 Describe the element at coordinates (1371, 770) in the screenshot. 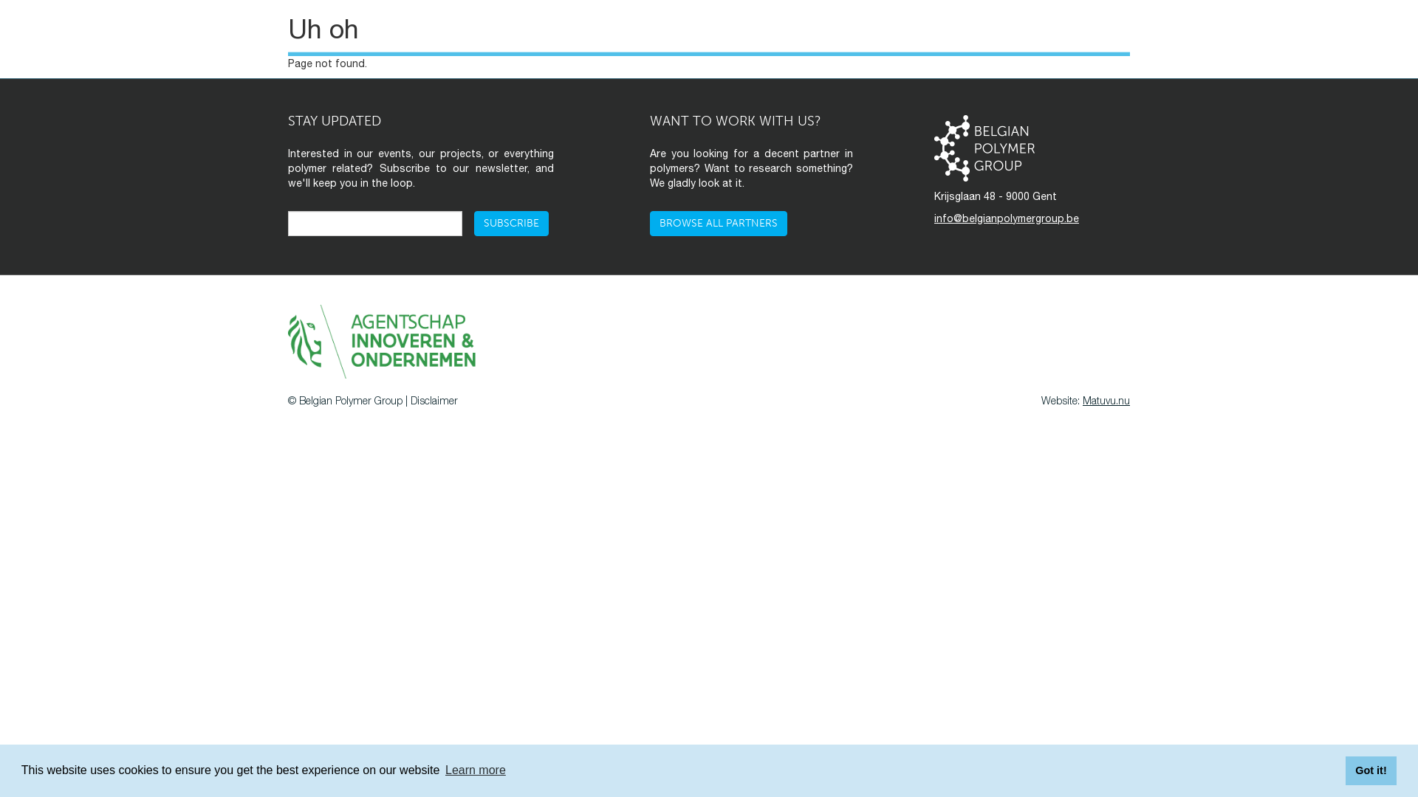

I see `Got it!` at that location.